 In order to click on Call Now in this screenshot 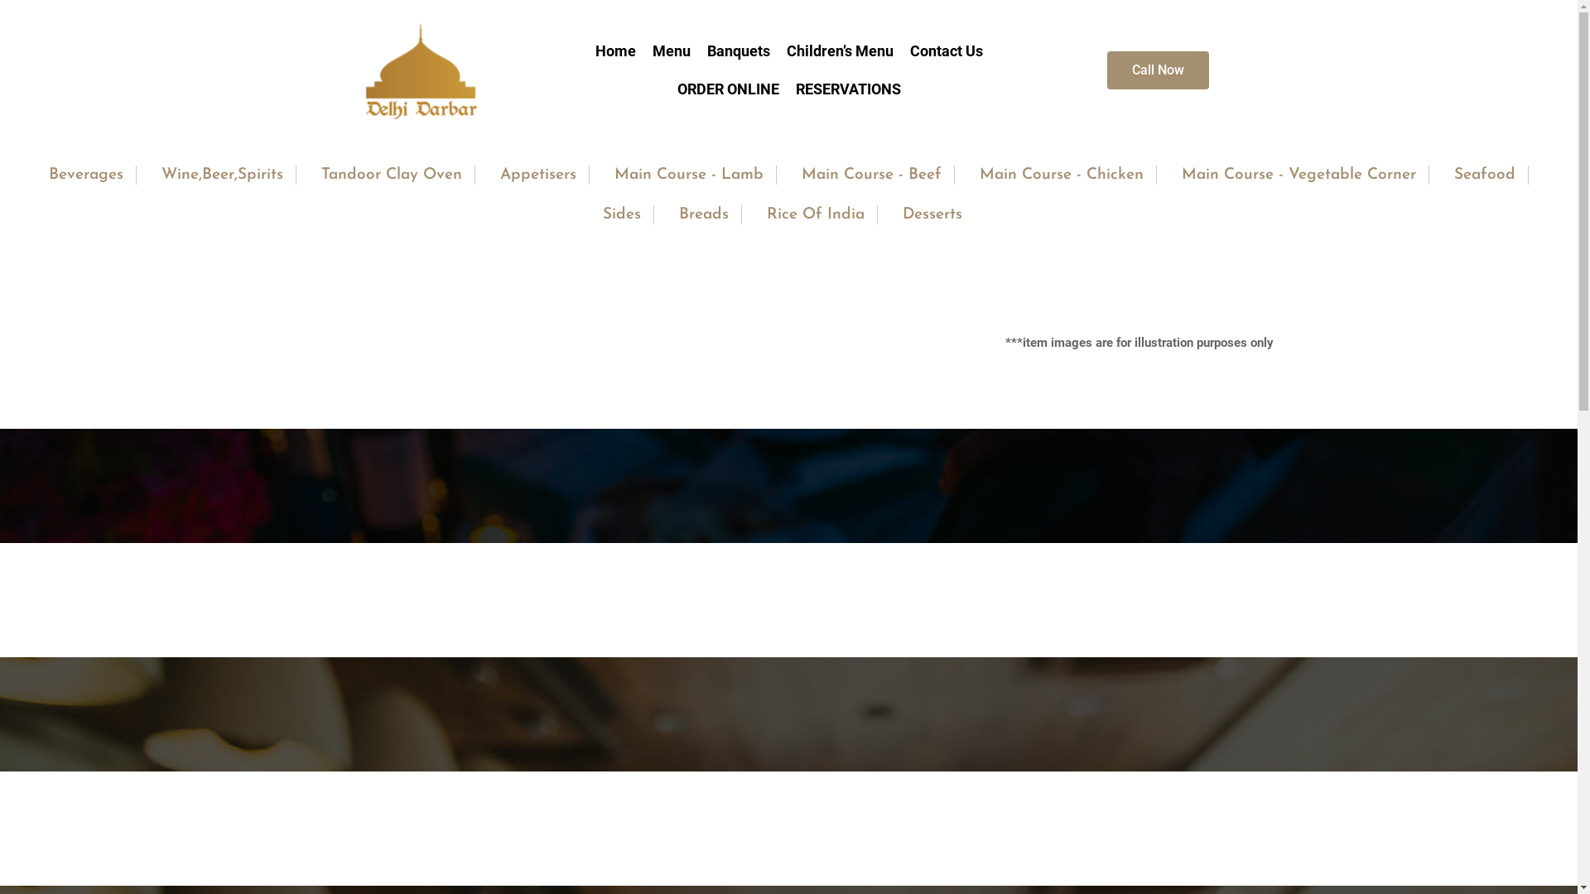, I will do `click(1158, 70)`.